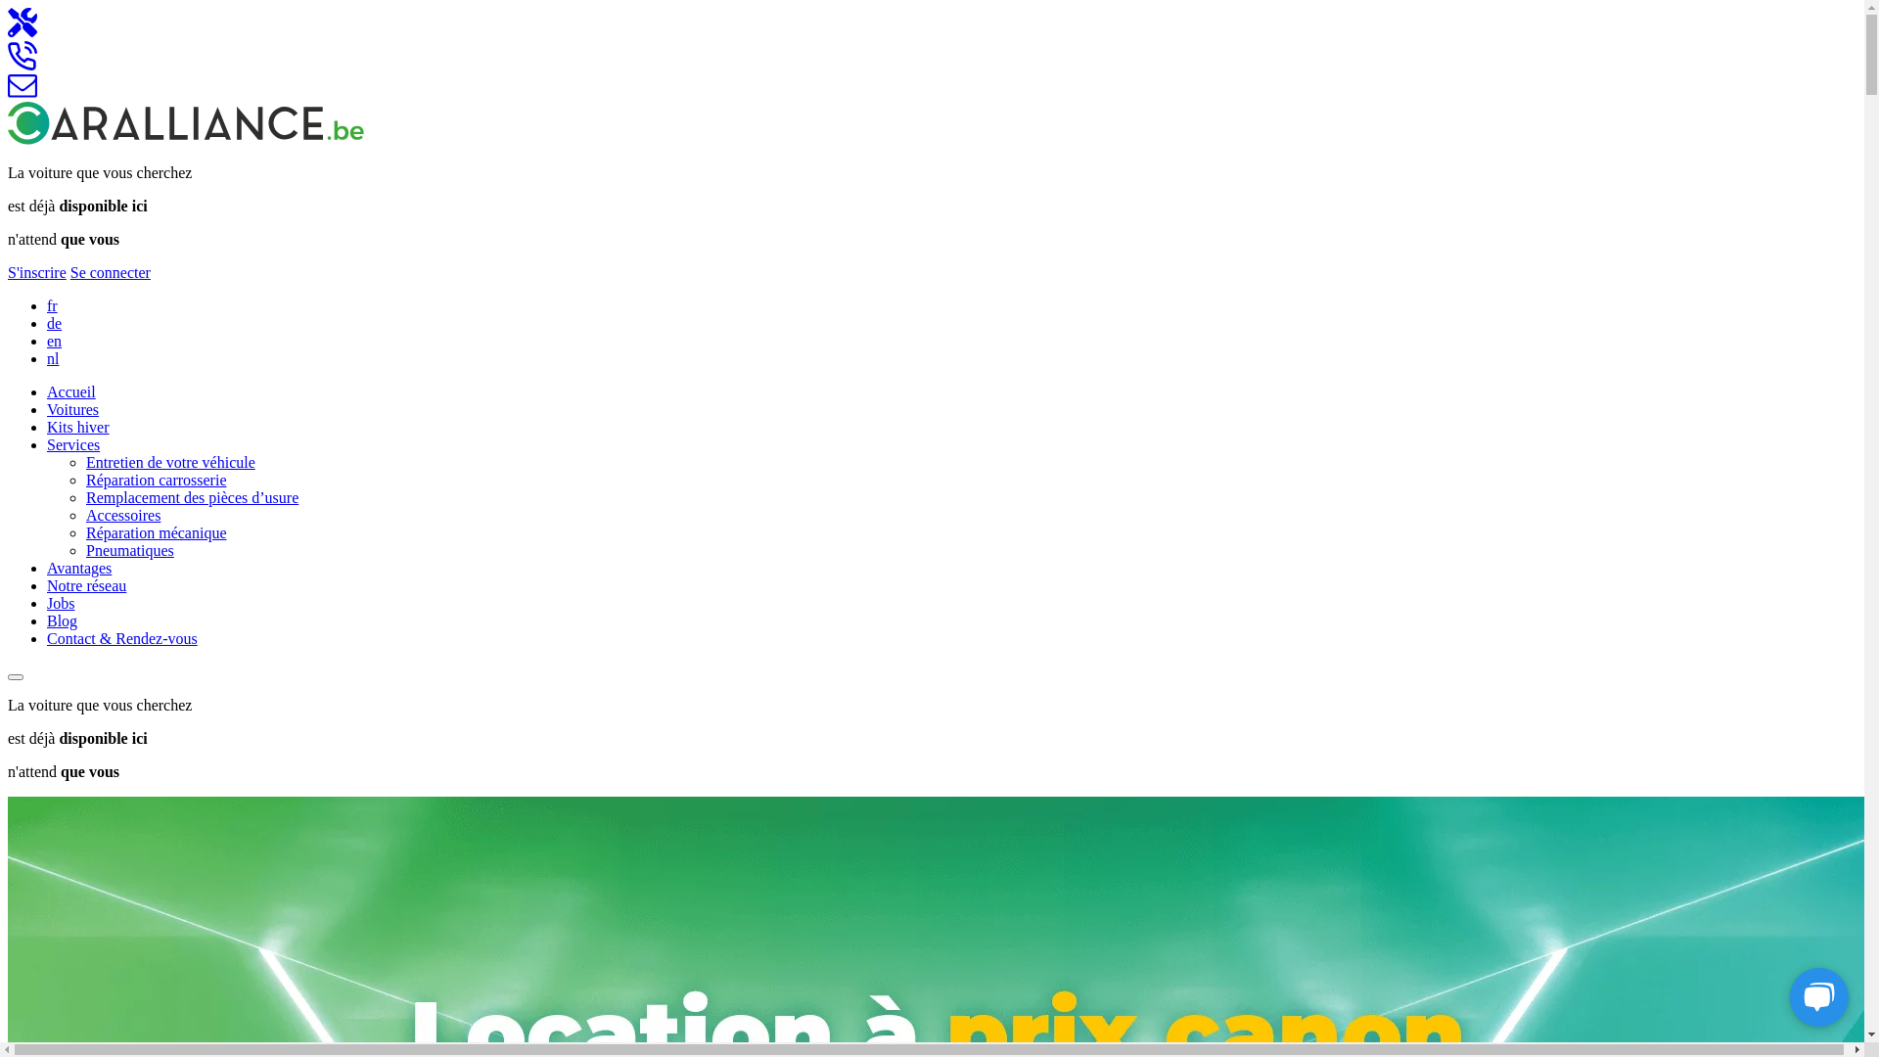 The image size is (1879, 1057). What do you see at coordinates (71, 391) in the screenshot?
I see `Accueil` at bounding box center [71, 391].